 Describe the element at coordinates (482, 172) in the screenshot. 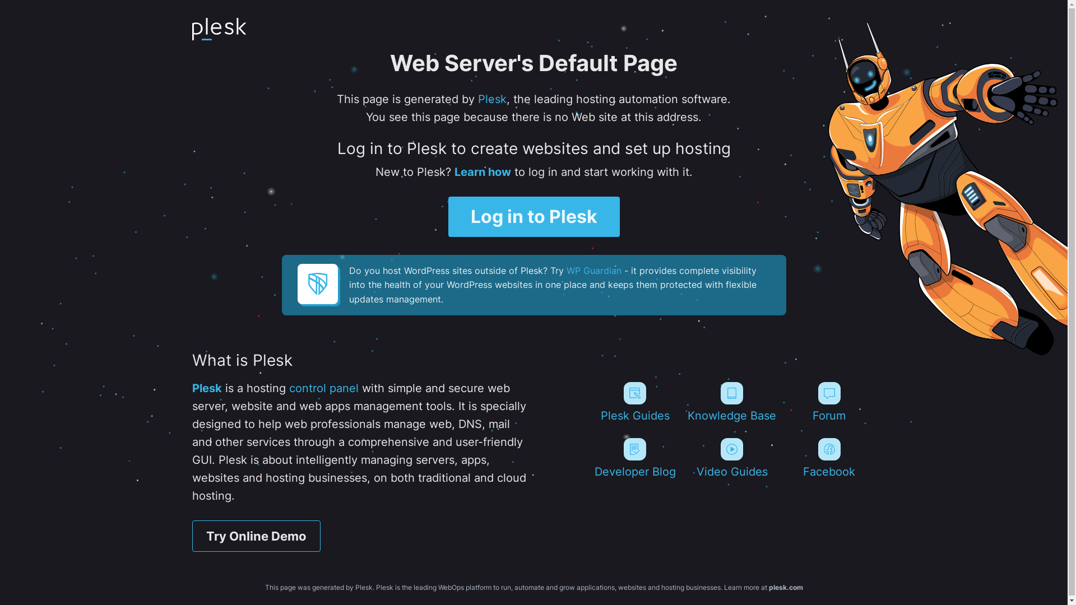

I see `Learn how` at that location.